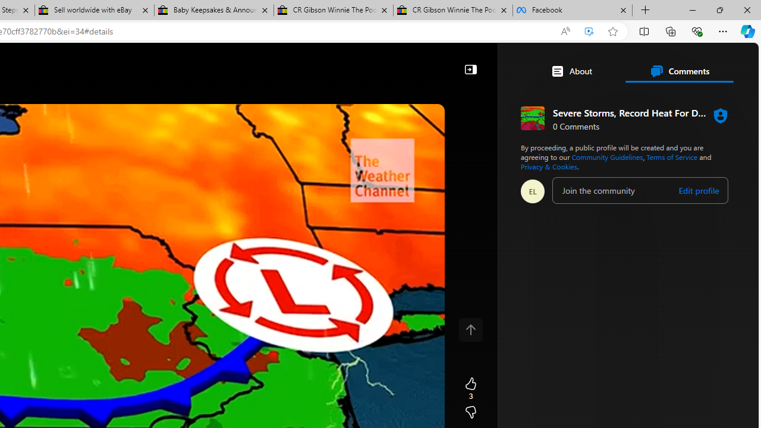 This screenshot has width=761, height=428. What do you see at coordinates (455, 261) in the screenshot?
I see `Ad` at bounding box center [455, 261].